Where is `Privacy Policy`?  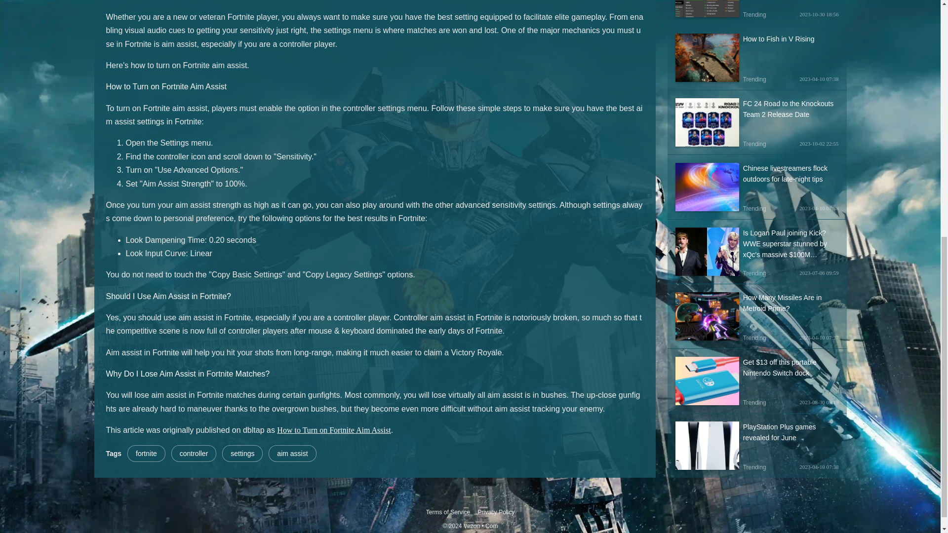
Privacy Policy is located at coordinates (496, 512).